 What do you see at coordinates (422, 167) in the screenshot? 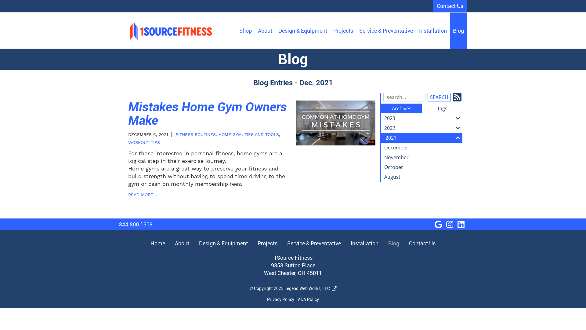
I see `October` at bounding box center [422, 167].